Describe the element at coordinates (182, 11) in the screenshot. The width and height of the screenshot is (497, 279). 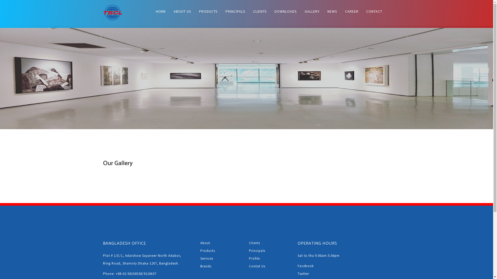
I see `ABOUT US` at that location.